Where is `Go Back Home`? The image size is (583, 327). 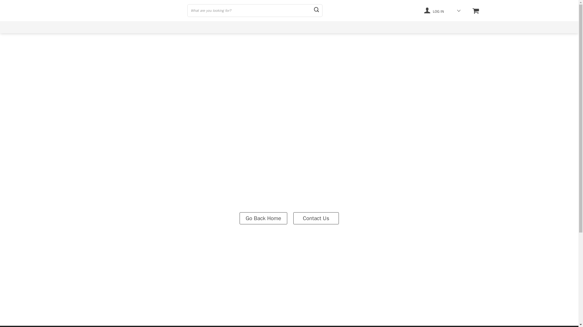
Go Back Home is located at coordinates (264, 218).